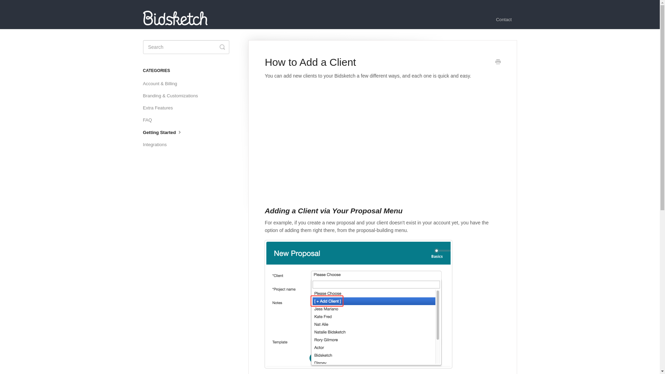 The height and width of the screenshot is (374, 665). What do you see at coordinates (222, 47) in the screenshot?
I see `Toggle Search` at bounding box center [222, 47].